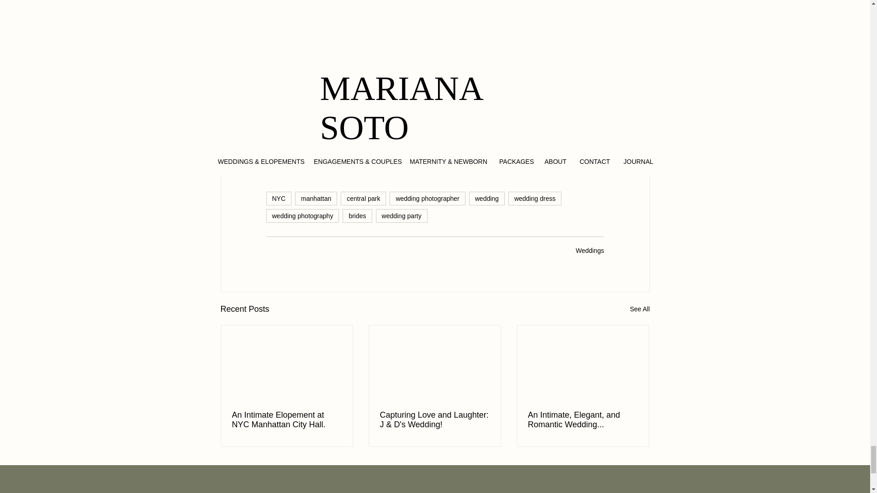 The height and width of the screenshot is (493, 877). Describe the element at coordinates (582, 420) in the screenshot. I see `An Intimate, Elegant, and Romantic Wedding...` at that location.